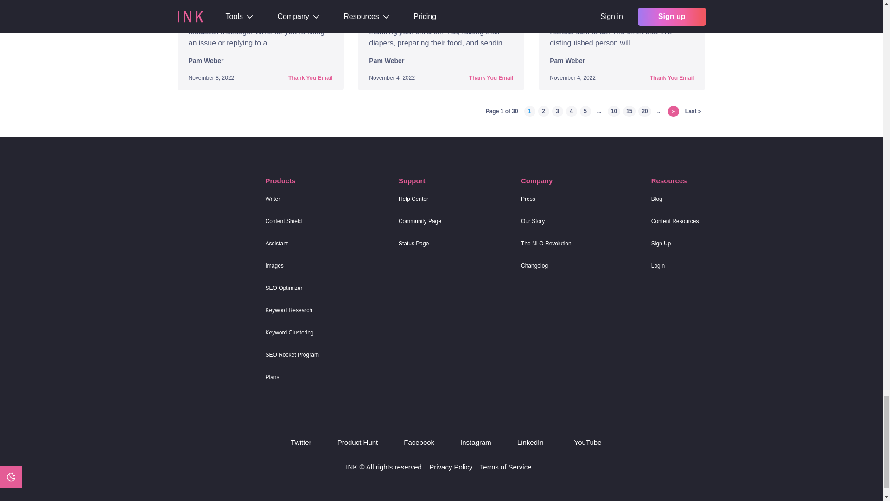 The width and height of the screenshot is (890, 501). What do you see at coordinates (543, 111) in the screenshot?
I see `Page 2` at bounding box center [543, 111].